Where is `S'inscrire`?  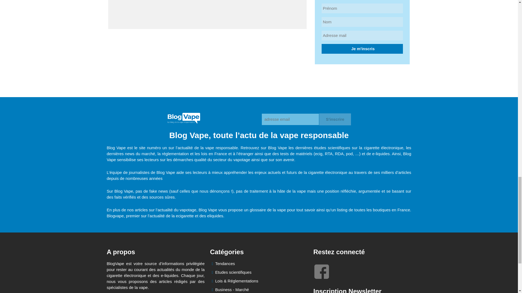
S'inscrire is located at coordinates (335, 119).